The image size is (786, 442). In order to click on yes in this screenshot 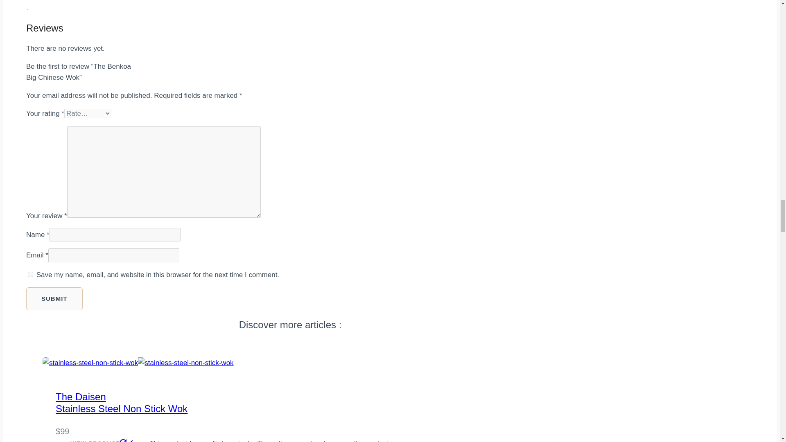, I will do `click(102, 438)`.